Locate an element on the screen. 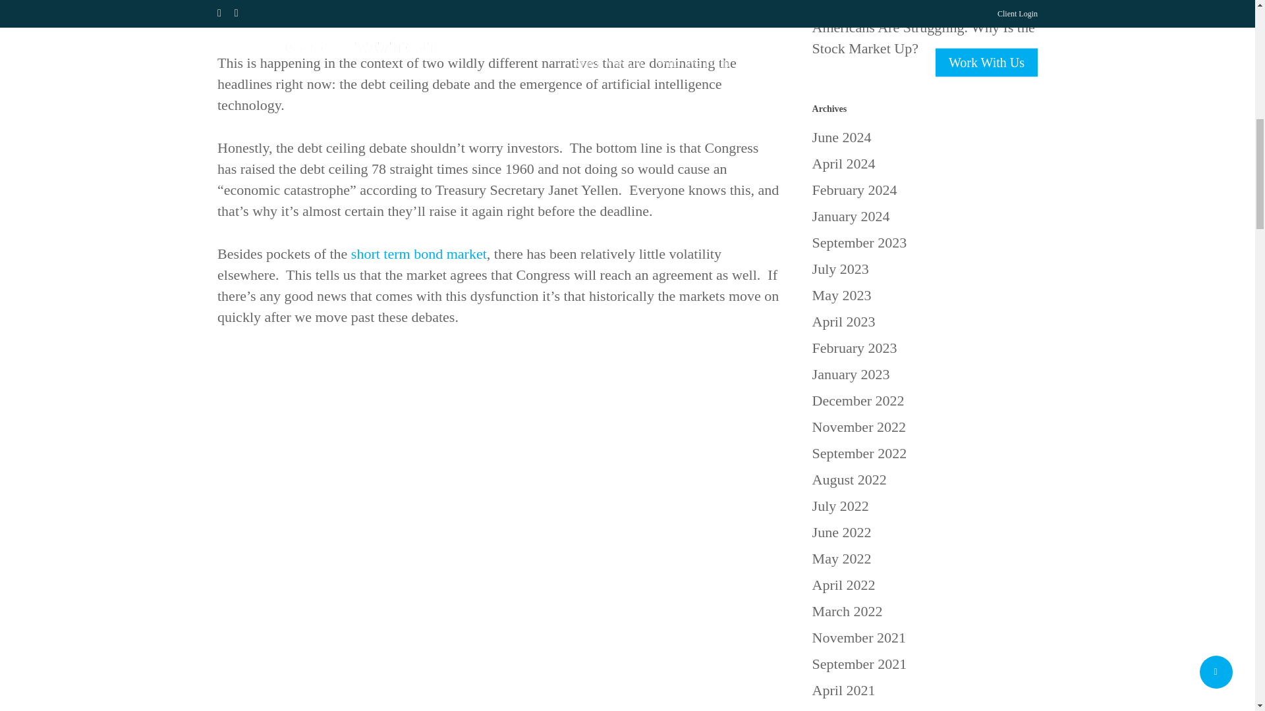 This screenshot has height=711, width=1265. January 2024 is located at coordinates (924, 216).